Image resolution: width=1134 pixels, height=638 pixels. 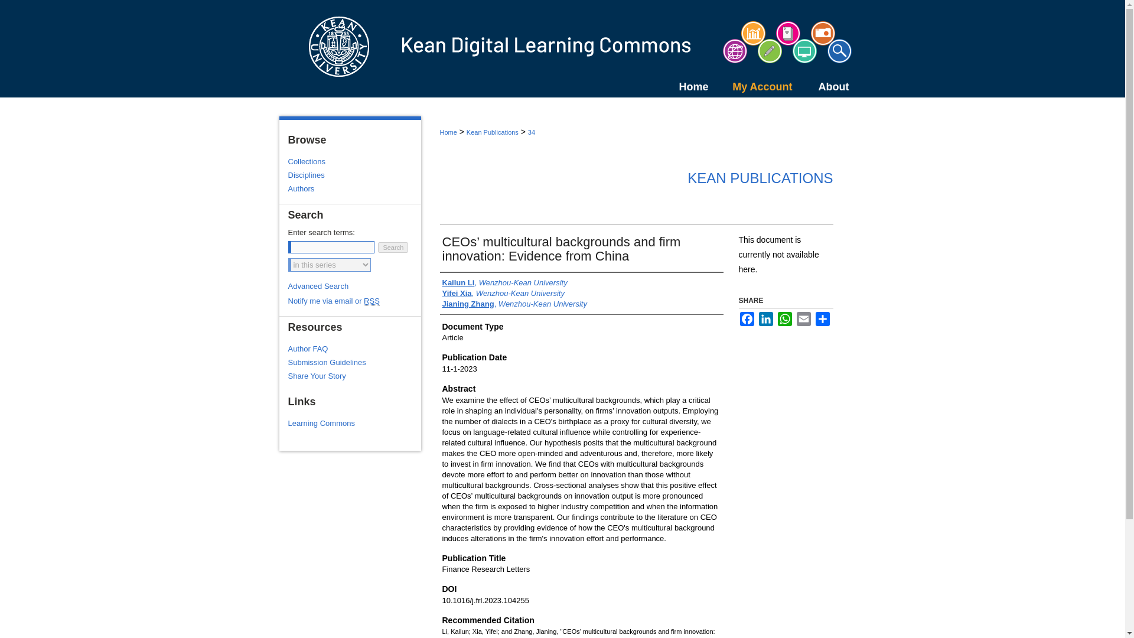 What do you see at coordinates (354, 189) in the screenshot?
I see `Authors` at bounding box center [354, 189].